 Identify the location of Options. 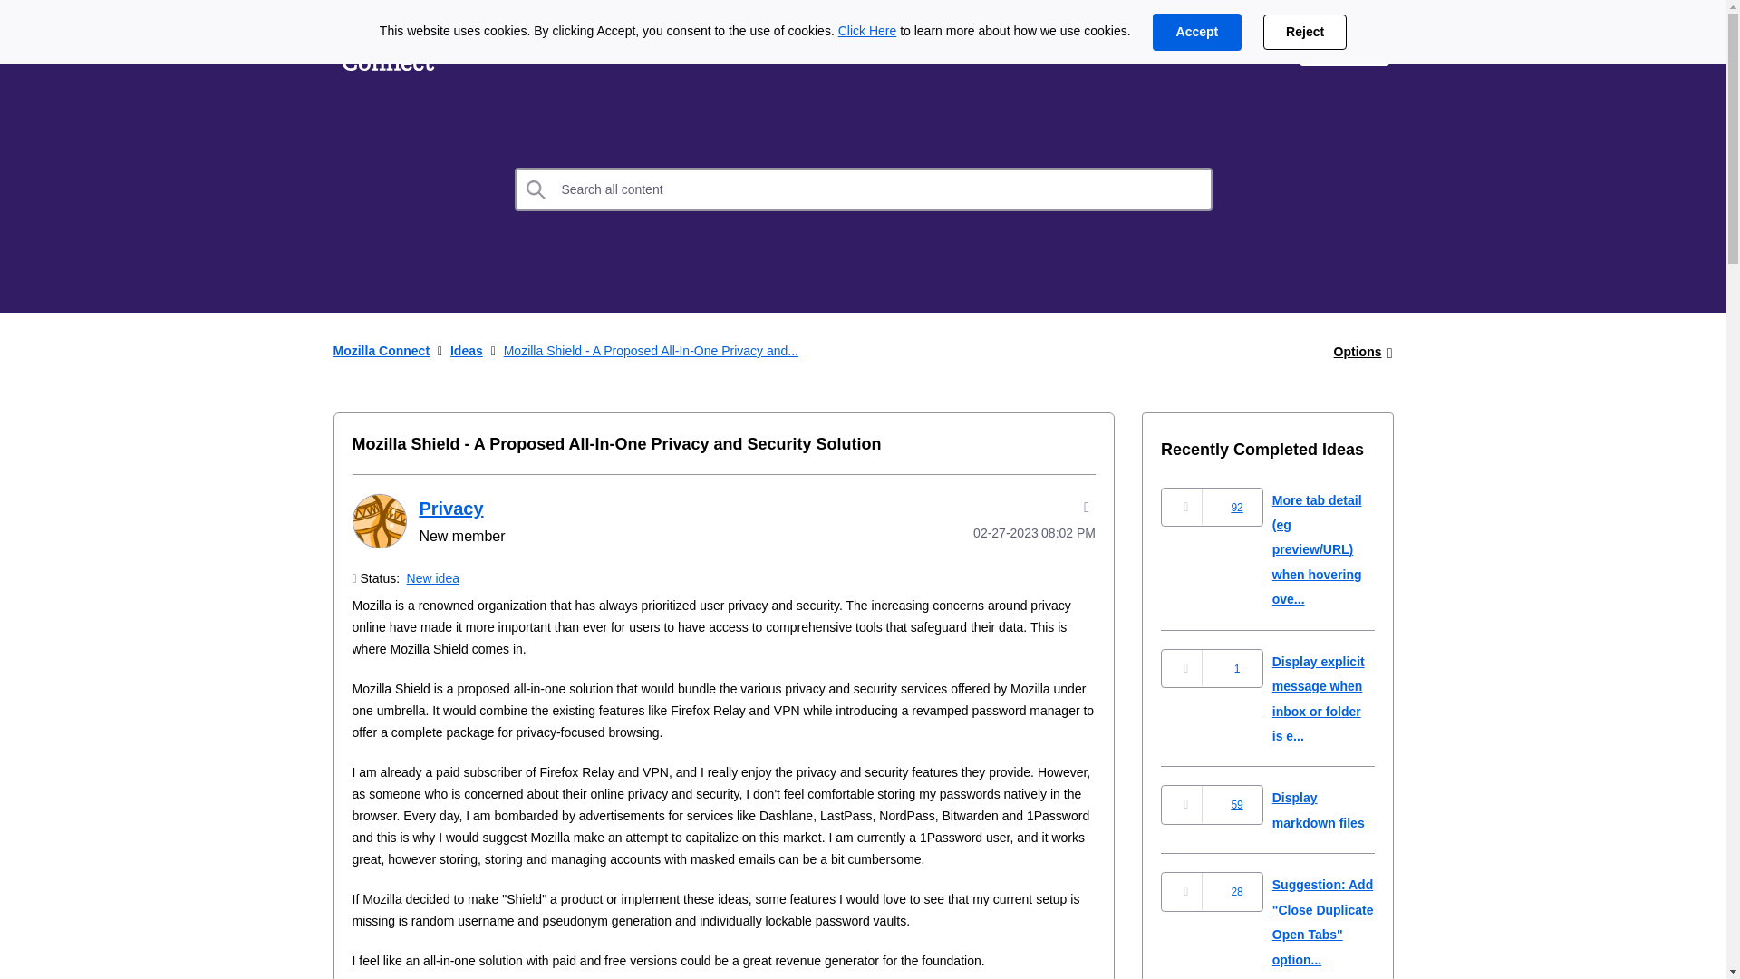
(1358, 352).